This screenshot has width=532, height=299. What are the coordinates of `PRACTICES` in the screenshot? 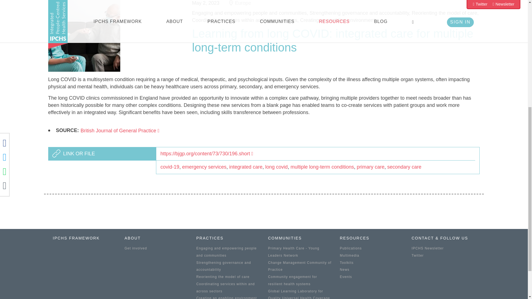 It's located at (210, 238).